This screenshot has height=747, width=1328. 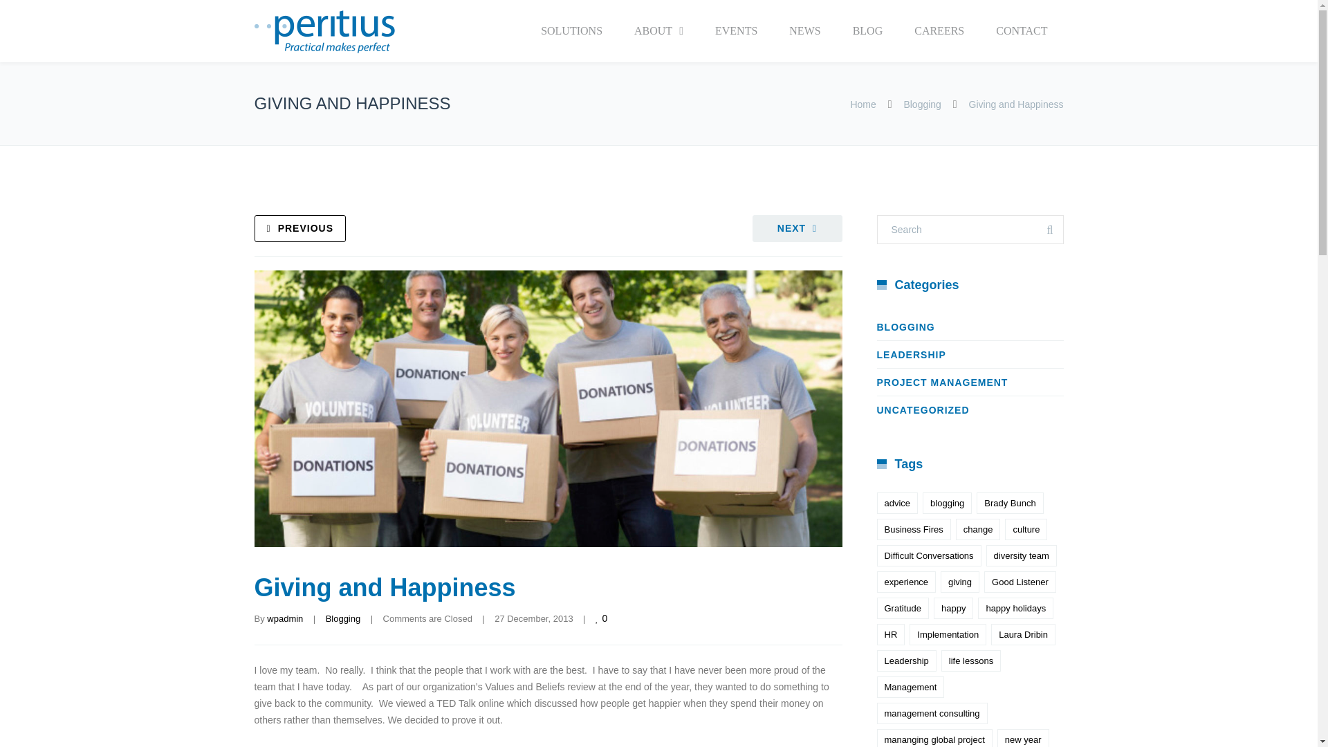 What do you see at coordinates (571, 30) in the screenshot?
I see `SOLUTIONS` at bounding box center [571, 30].